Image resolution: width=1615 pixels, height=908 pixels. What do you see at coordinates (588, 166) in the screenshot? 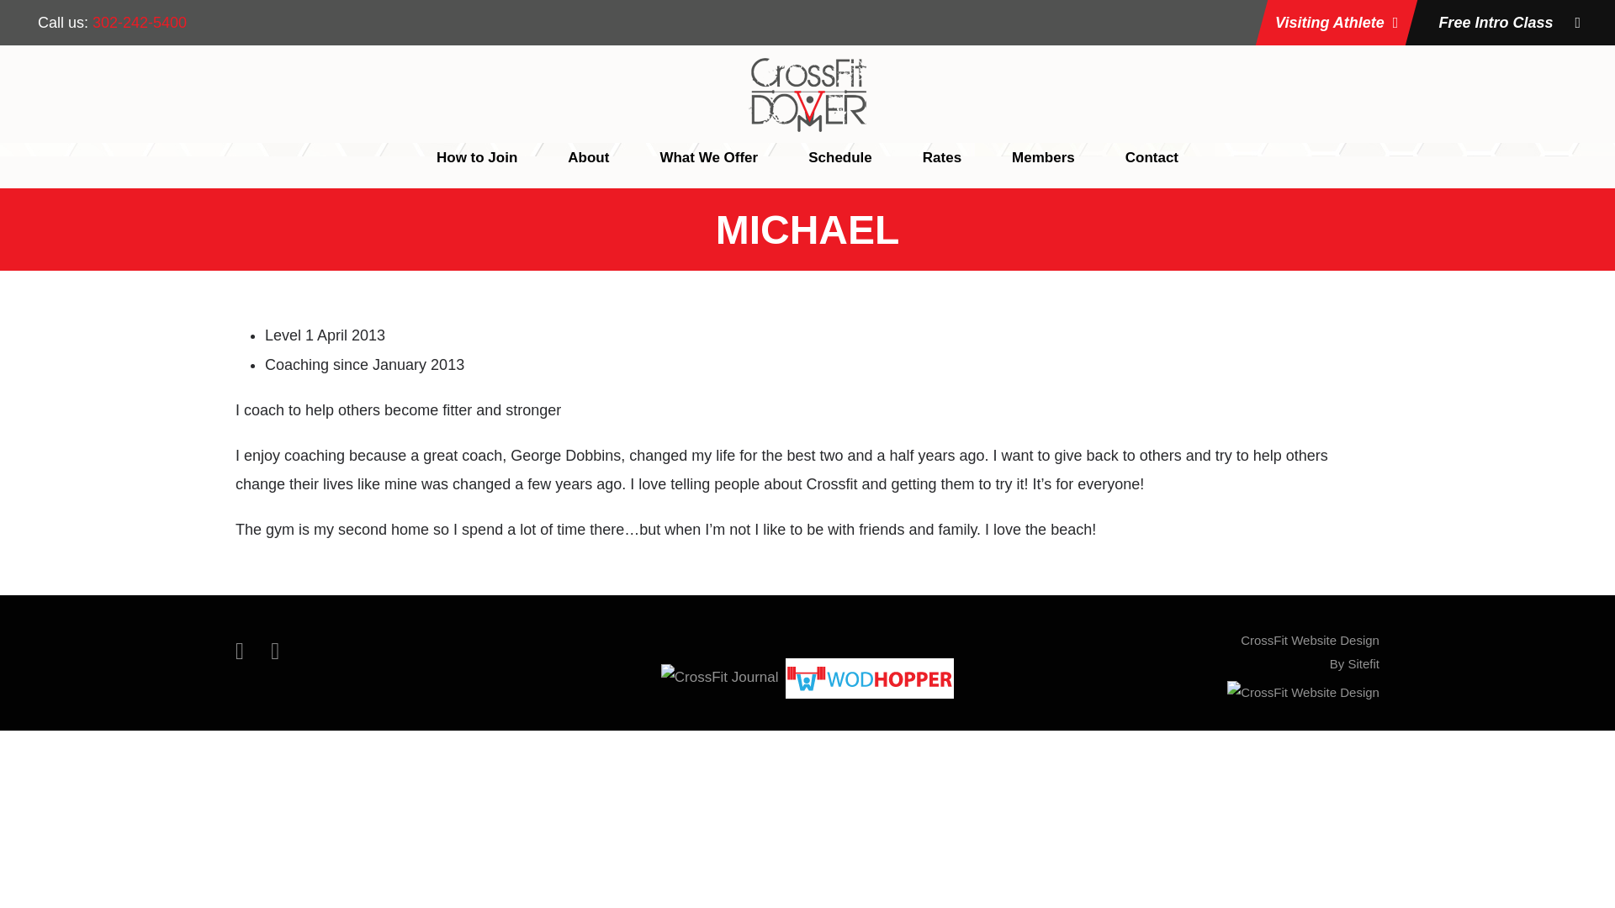
I see `About` at bounding box center [588, 166].